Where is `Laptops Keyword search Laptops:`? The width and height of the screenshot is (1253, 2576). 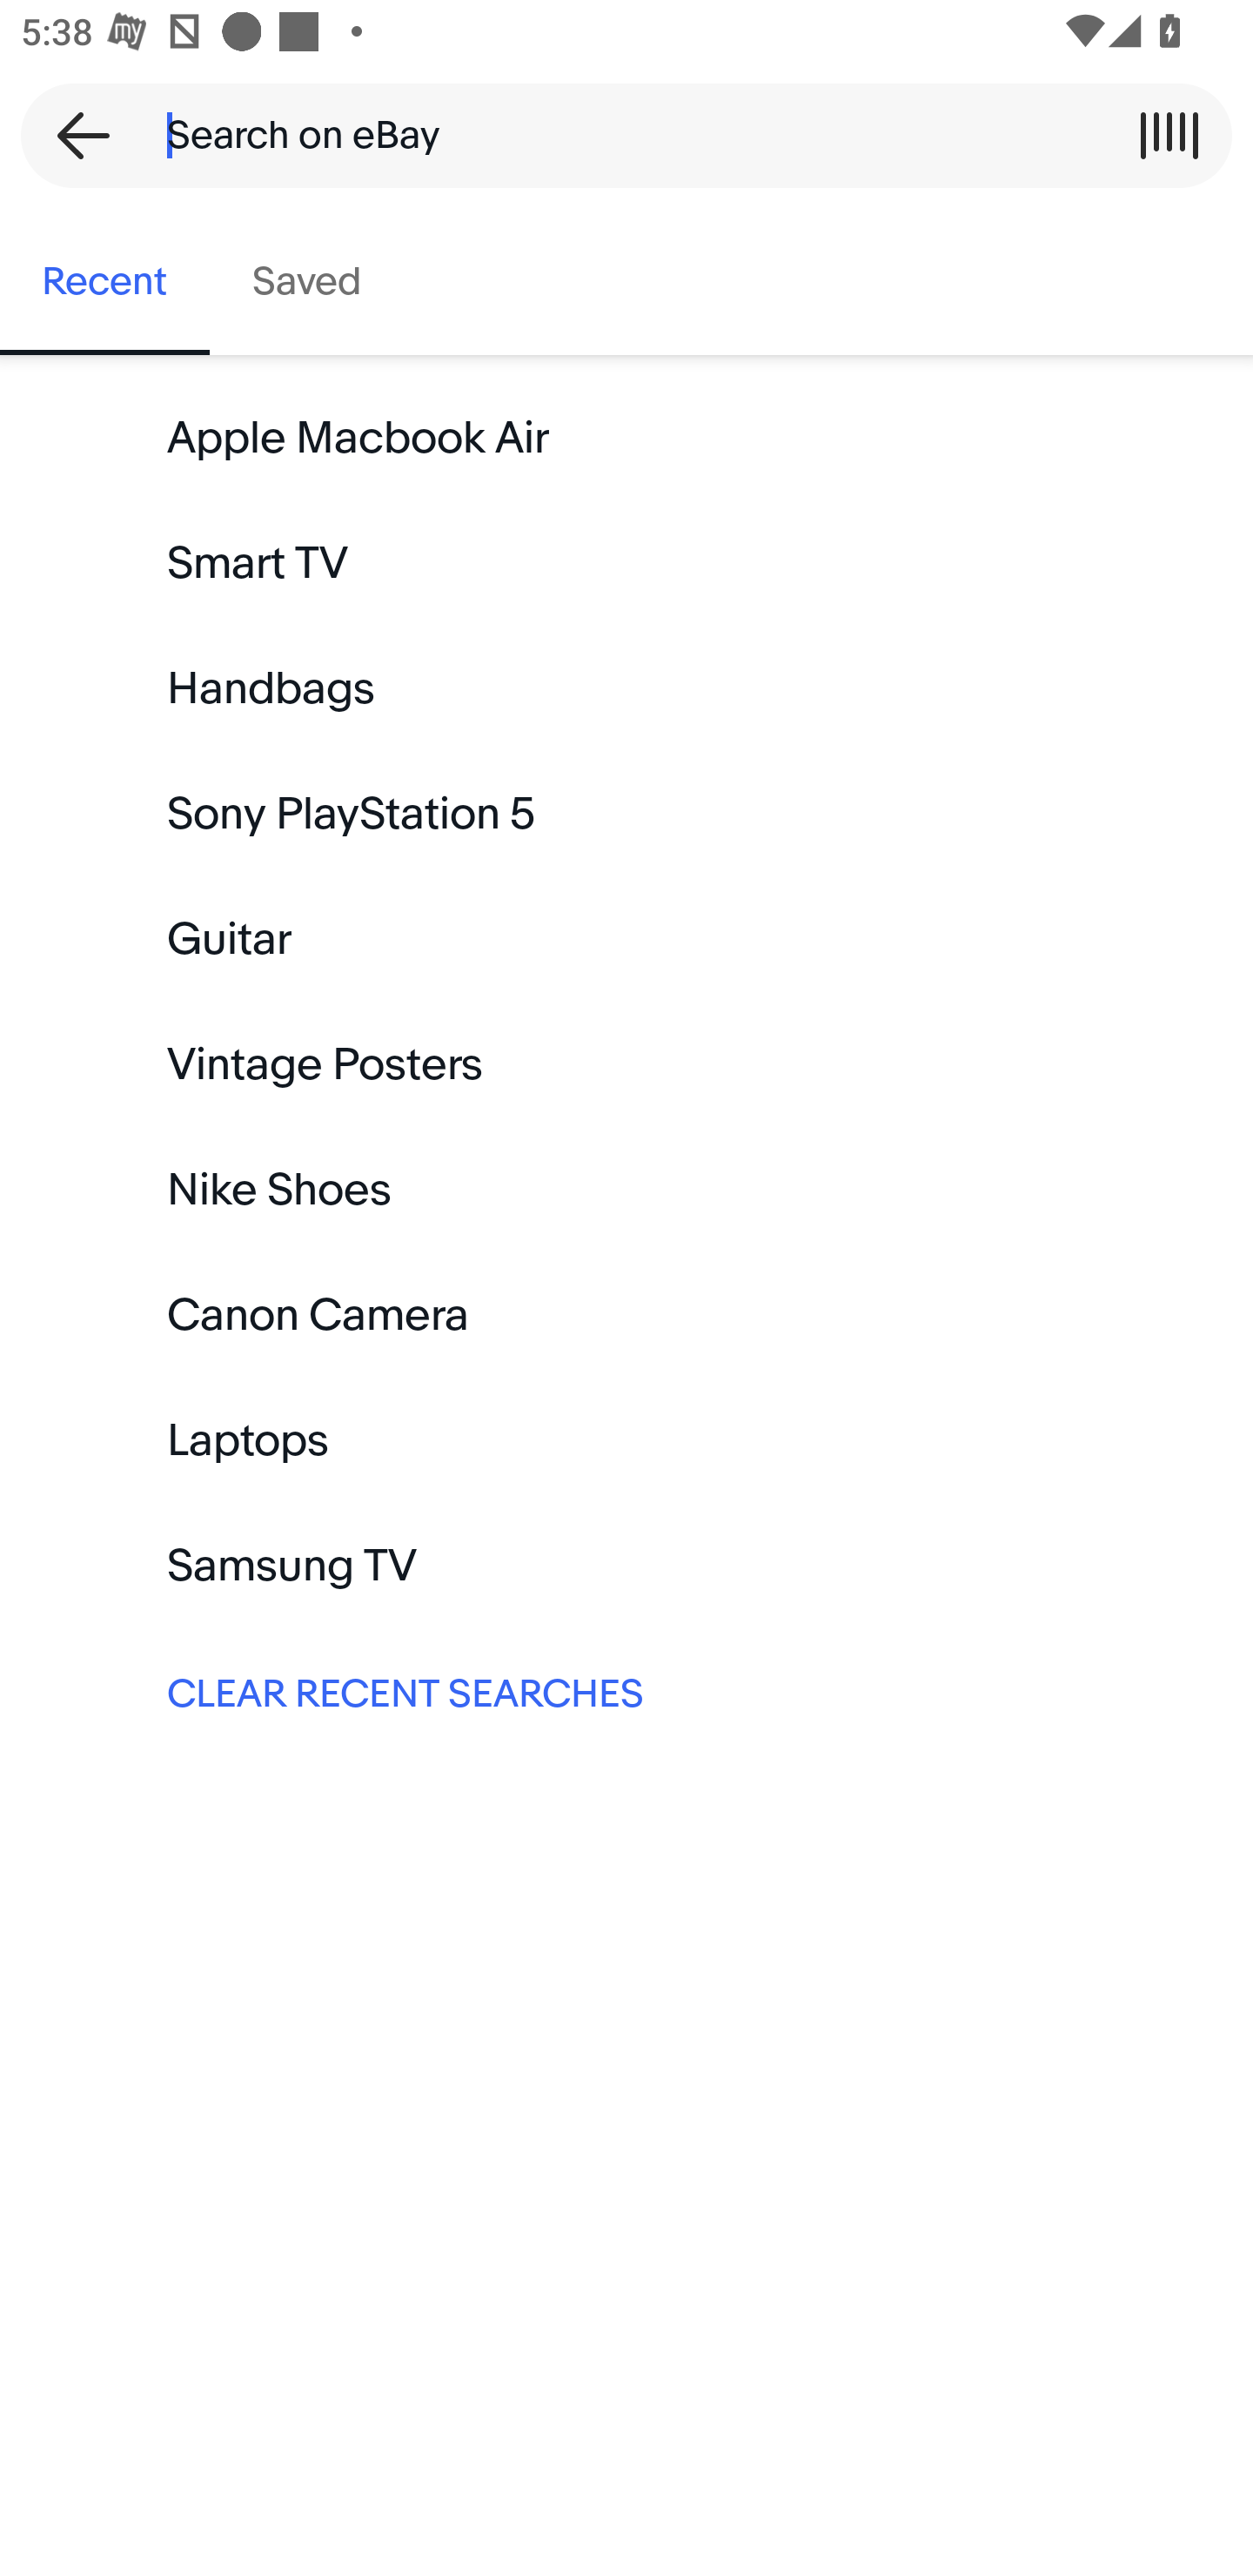
Laptops Keyword search Laptops: is located at coordinates (626, 1441).